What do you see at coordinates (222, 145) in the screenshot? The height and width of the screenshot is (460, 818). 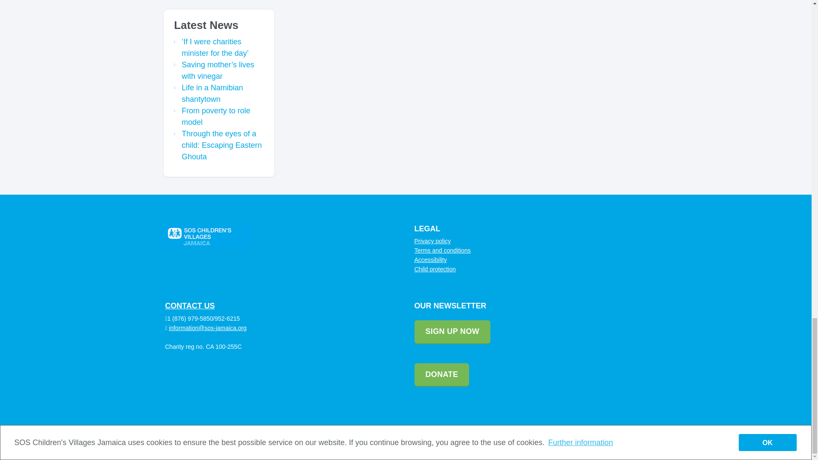 I see `Through the eyes of a child: Escaping Eastern Ghouta` at bounding box center [222, 145].